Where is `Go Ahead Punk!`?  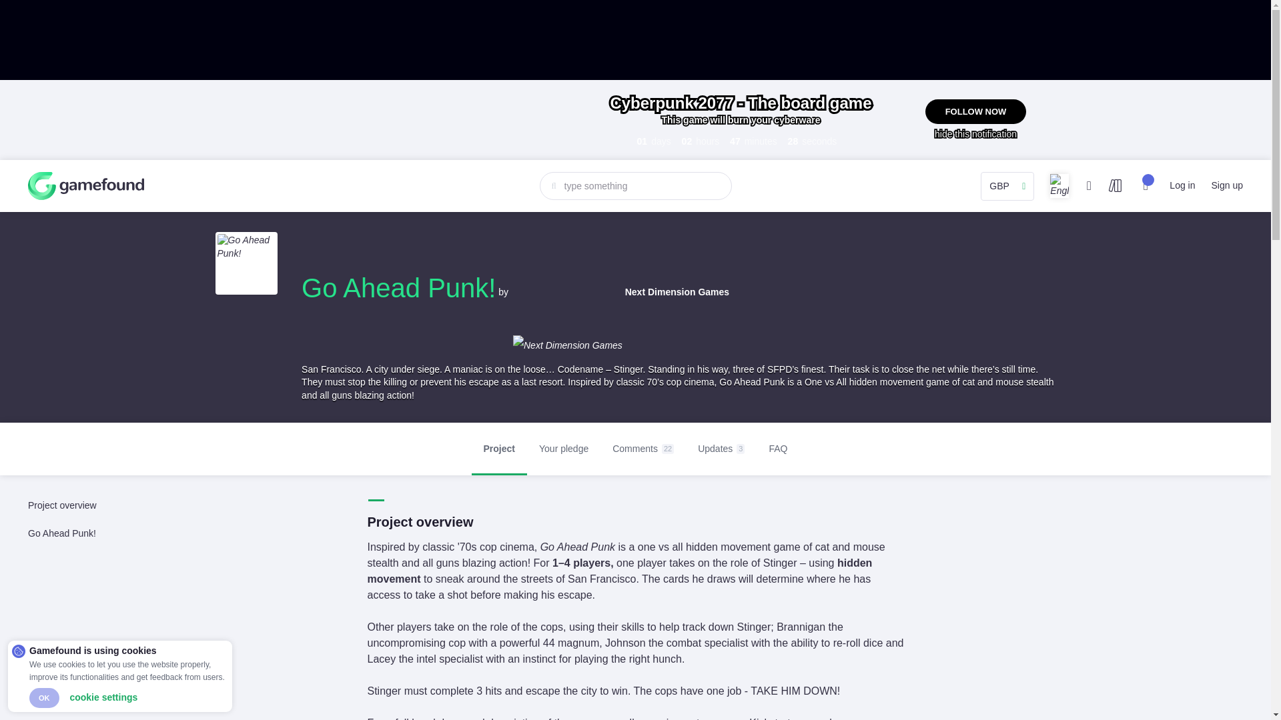 Go Ahead Punk! is located at coordinates (121, 529).